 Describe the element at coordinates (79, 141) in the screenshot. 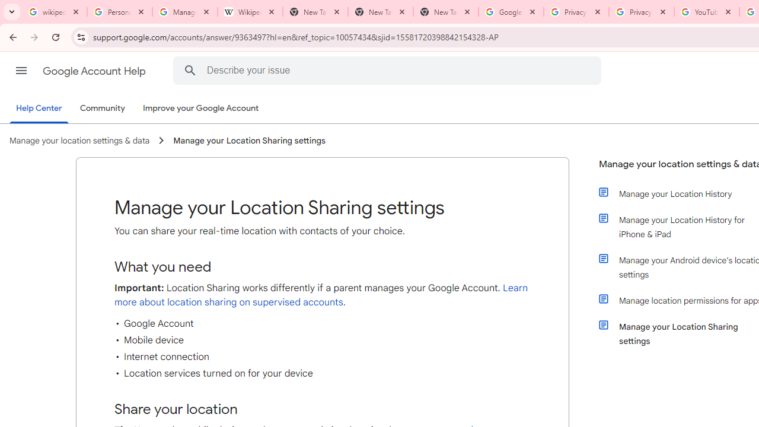

I see `Manage your location settings & data` at that location.